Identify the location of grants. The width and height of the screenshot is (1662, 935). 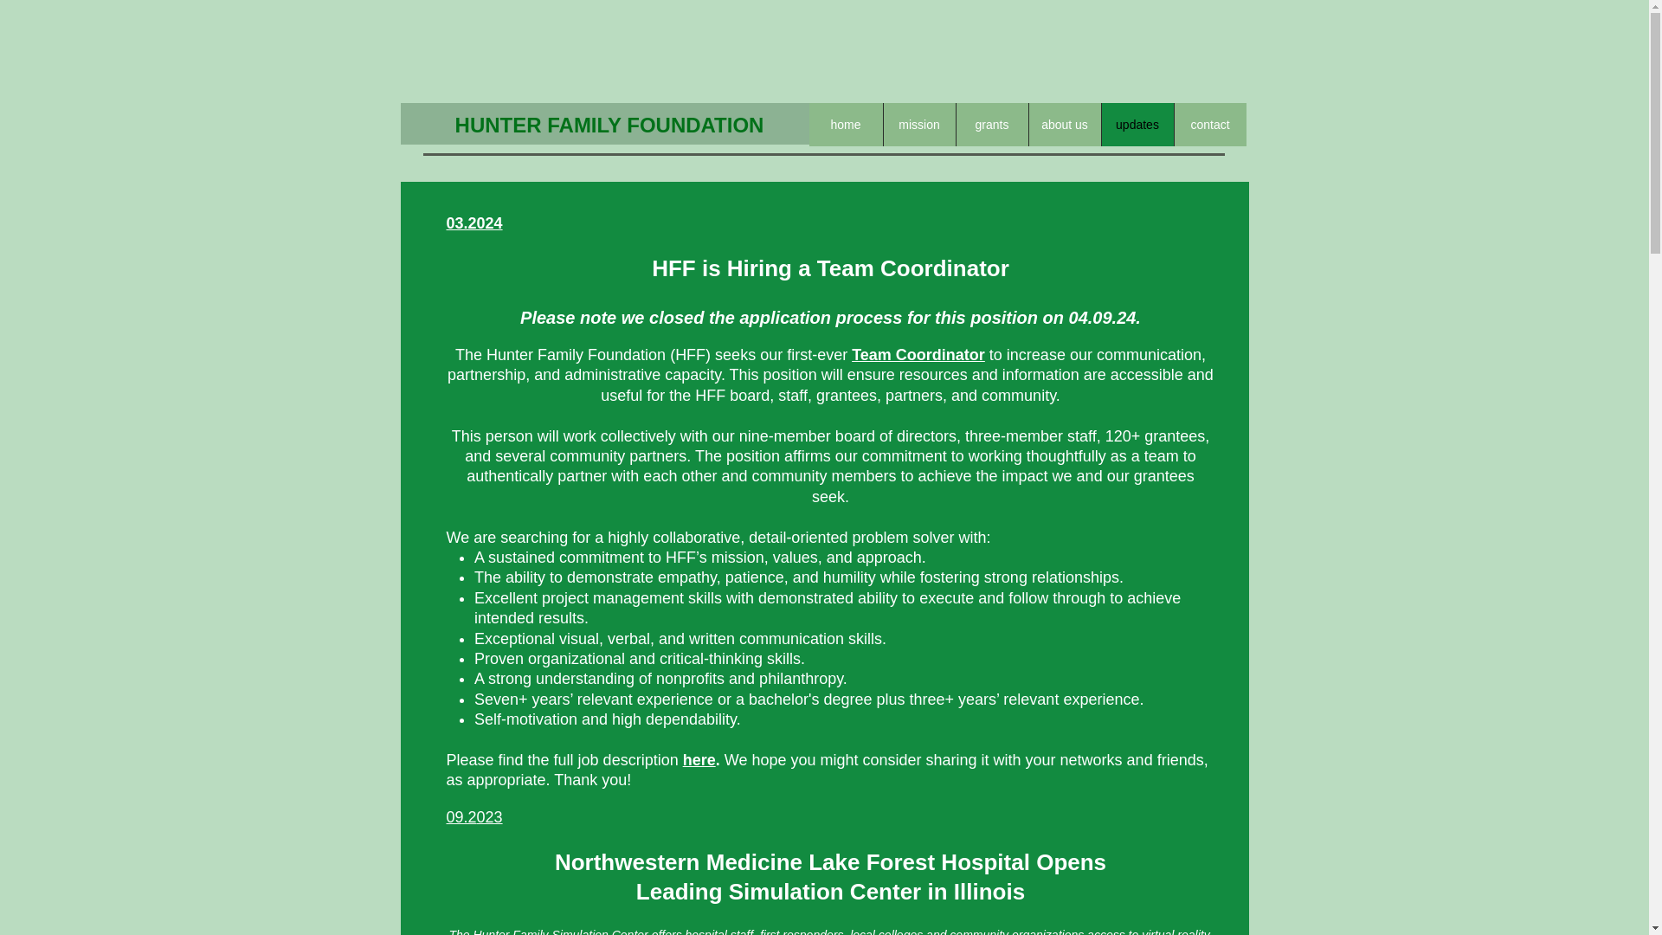
(992, 124).